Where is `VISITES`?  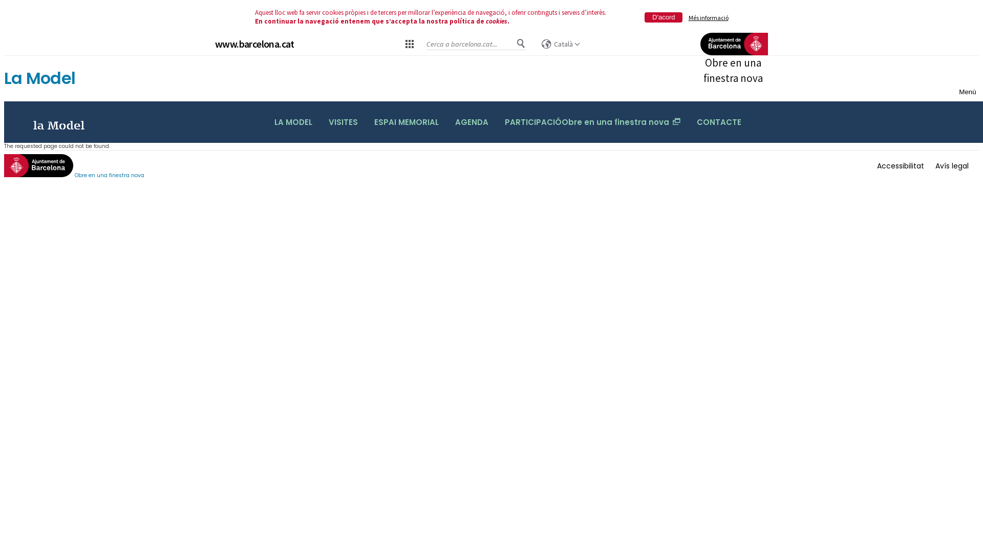 VISITES is located at coordinates (343, 122).